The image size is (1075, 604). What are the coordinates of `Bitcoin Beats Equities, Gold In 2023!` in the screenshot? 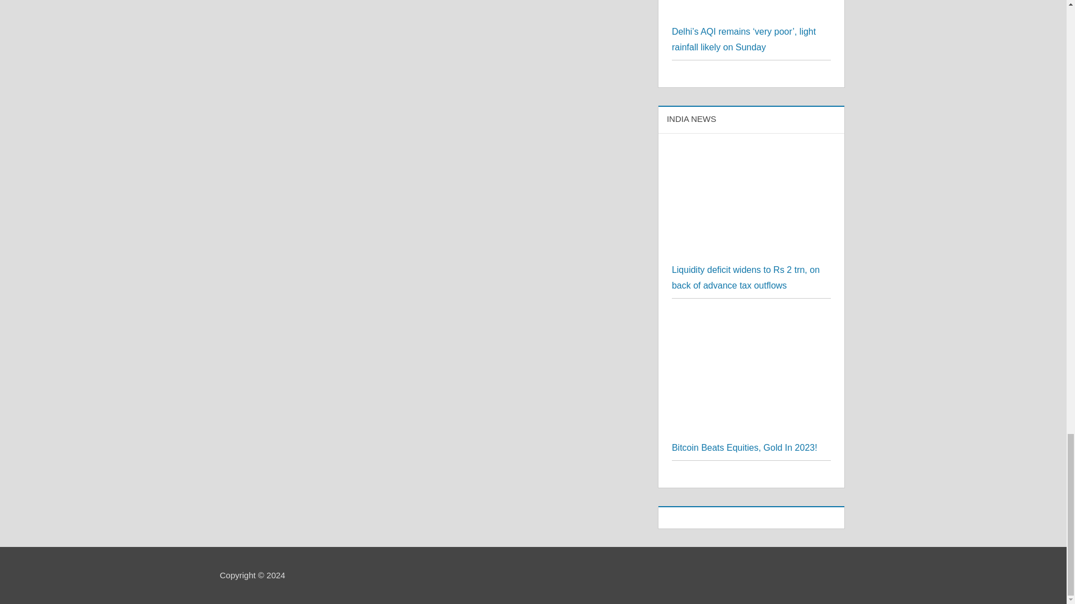 It's located at (751, 319).